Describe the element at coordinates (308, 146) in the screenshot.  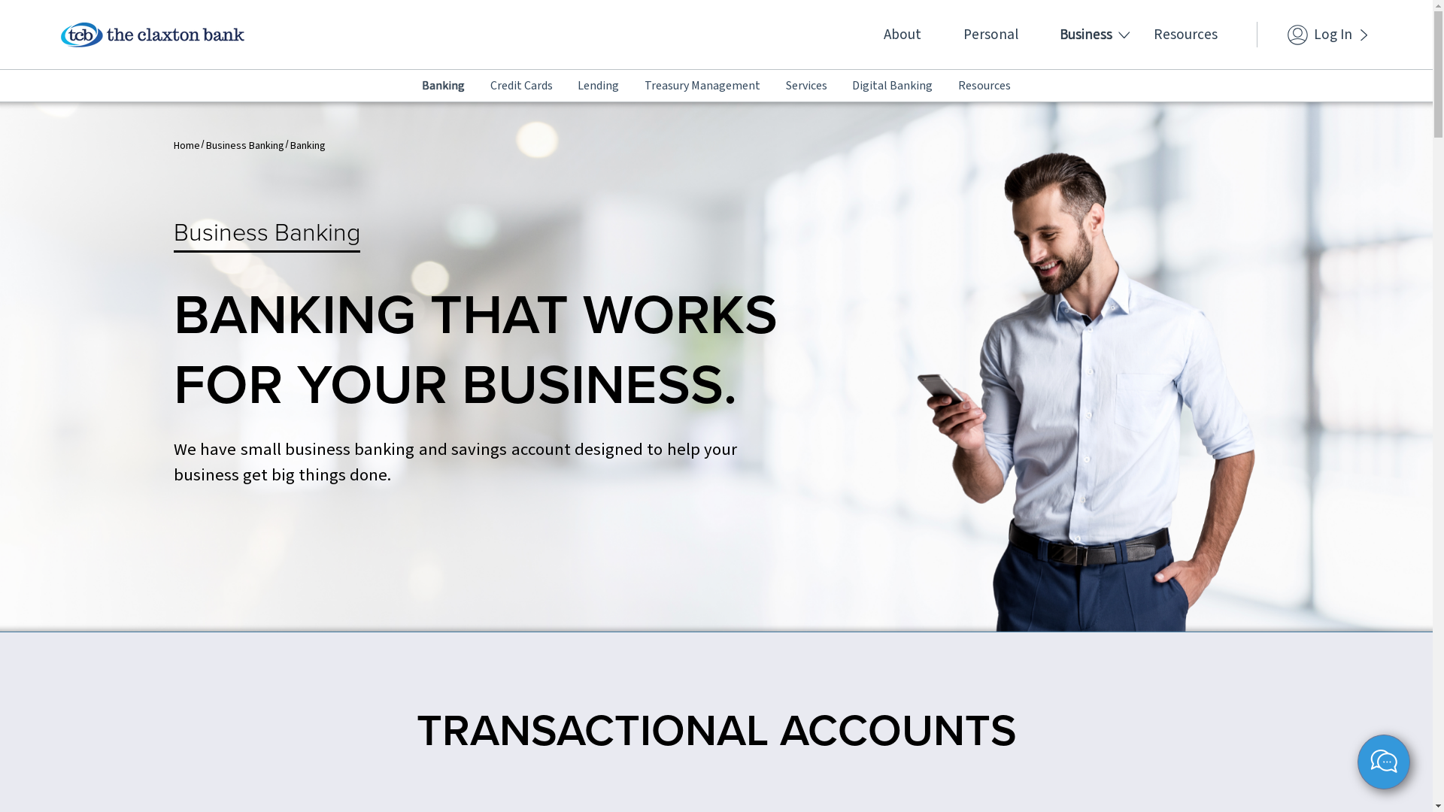
I see `Banking` at that location.